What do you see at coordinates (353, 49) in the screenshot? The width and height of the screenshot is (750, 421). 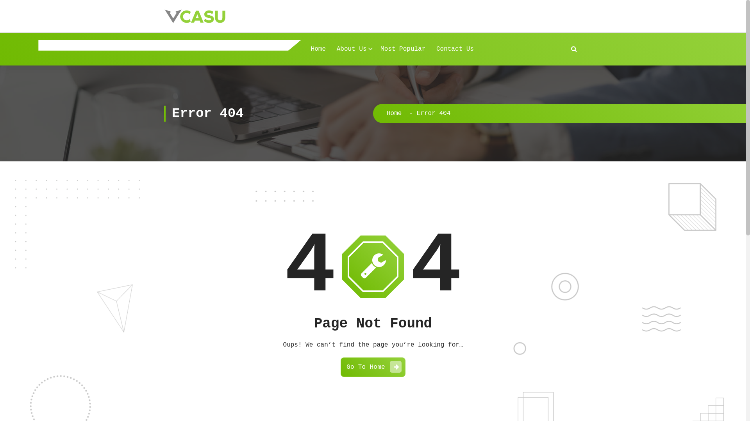 I see `About Us` at bounding box center [353, 49].